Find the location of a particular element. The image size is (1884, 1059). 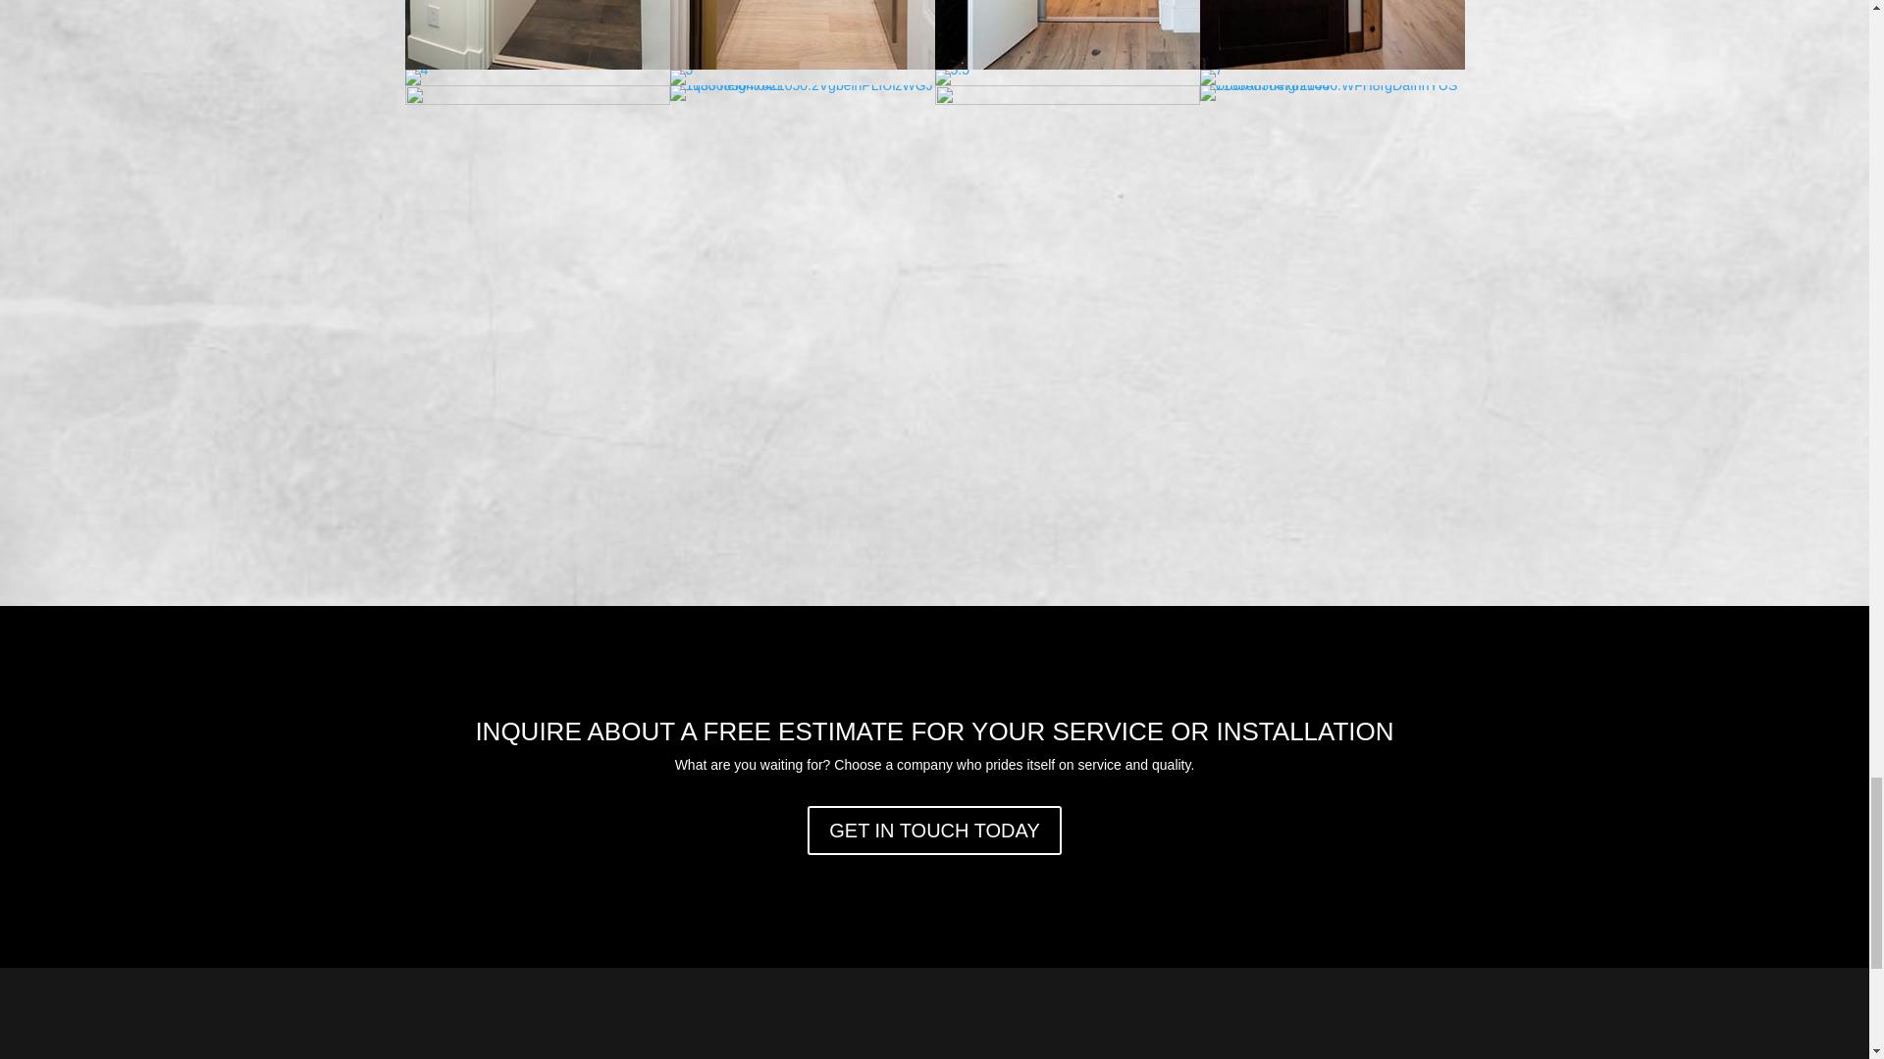

1.1 is located at coordinates (1066, 65).